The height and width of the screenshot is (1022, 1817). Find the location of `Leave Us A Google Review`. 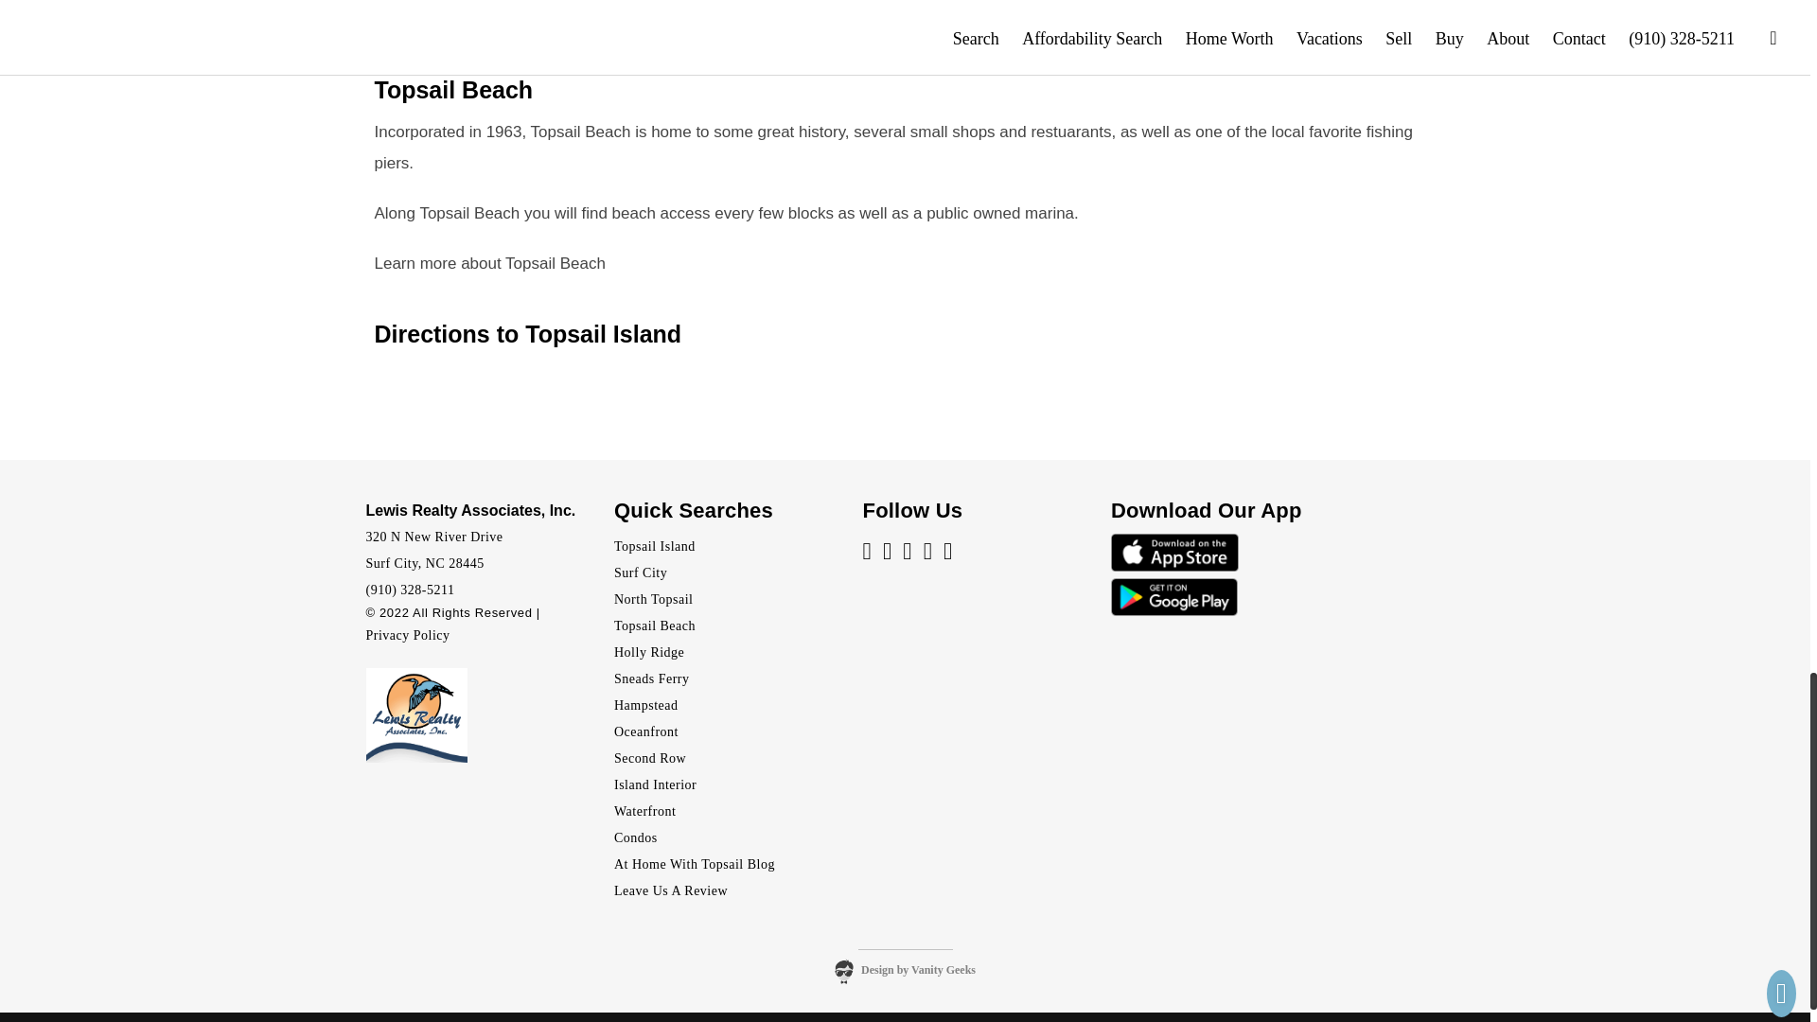

Leave Us A Google Review is located at coordinates (670, 891).